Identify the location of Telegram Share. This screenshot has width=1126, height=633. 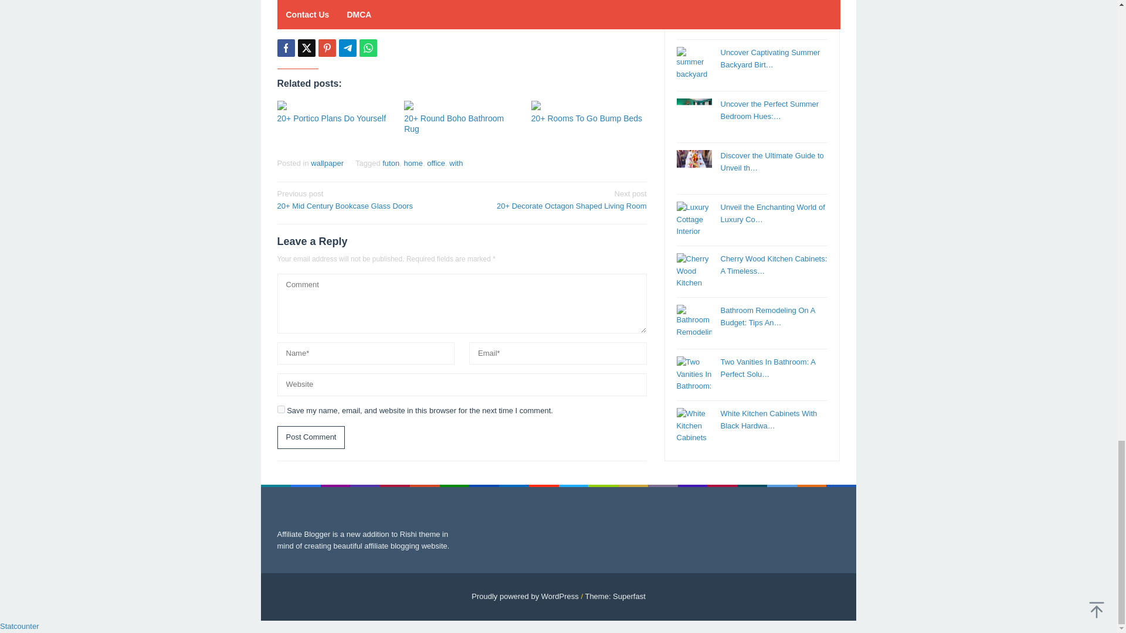
(347, 48).